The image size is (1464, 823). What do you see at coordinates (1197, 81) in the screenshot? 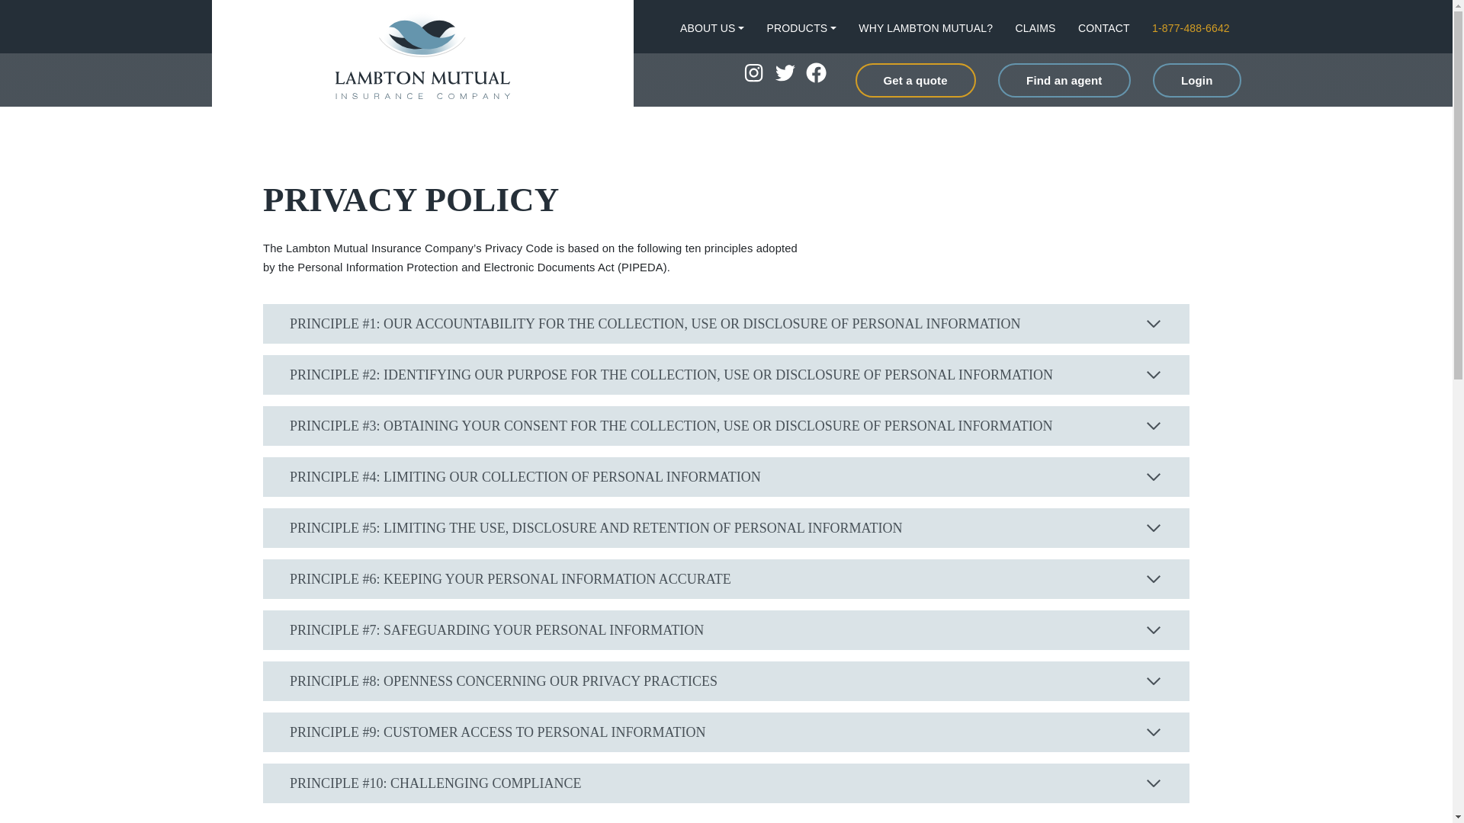
I see `Login` at bounding box center [1197, 81].